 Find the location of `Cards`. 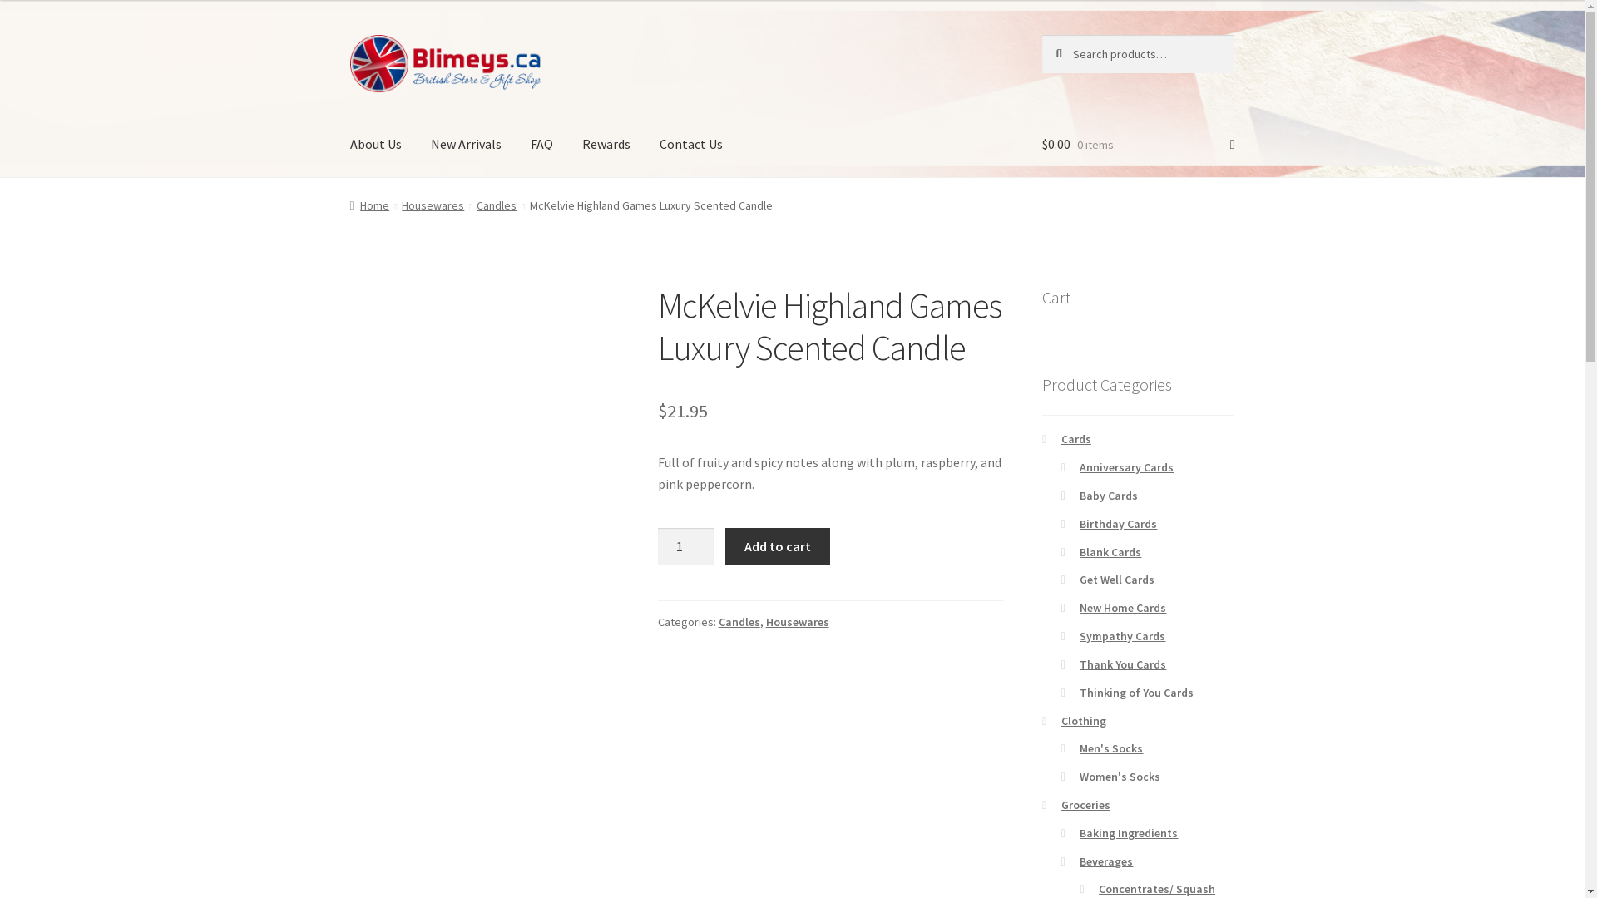

Cards is located at coordinates (1076, 439).